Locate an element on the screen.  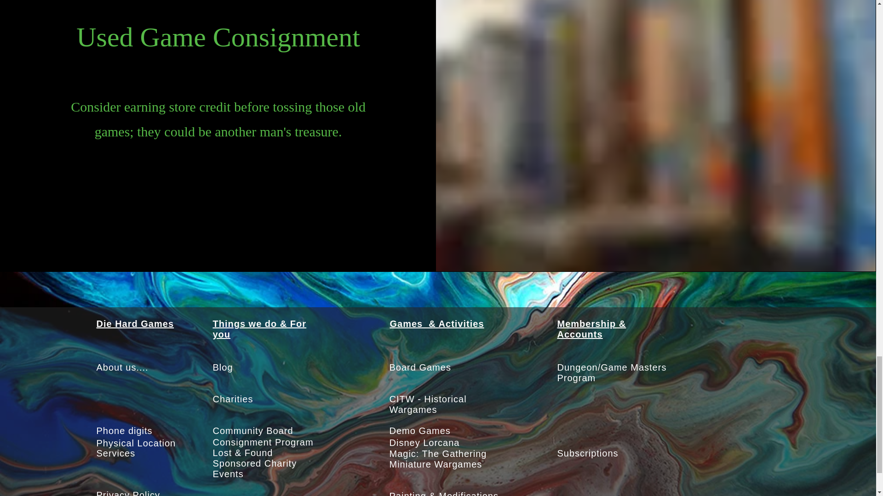
CITW - Historical Wargames is located at coordinates (428, 404).